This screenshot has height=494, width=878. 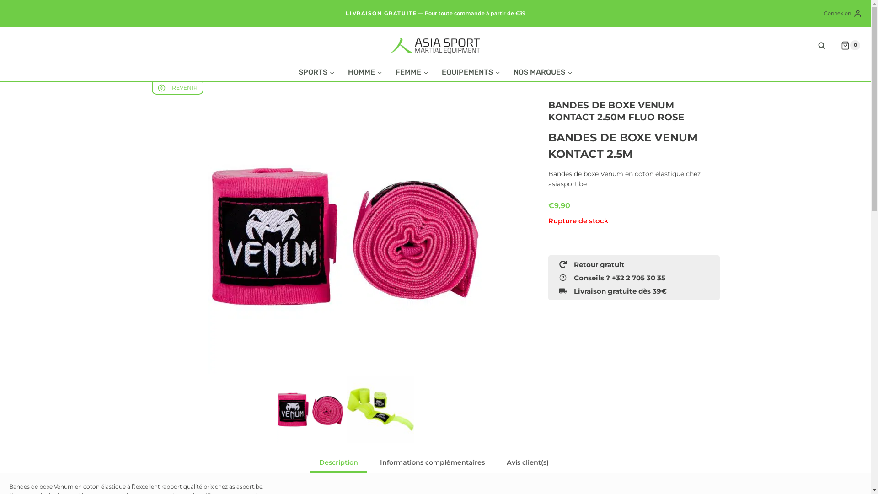 What do you see at coordinates (177, 88) in the screenshot?
I see `REVENIR` at bounding box center [177, 88].